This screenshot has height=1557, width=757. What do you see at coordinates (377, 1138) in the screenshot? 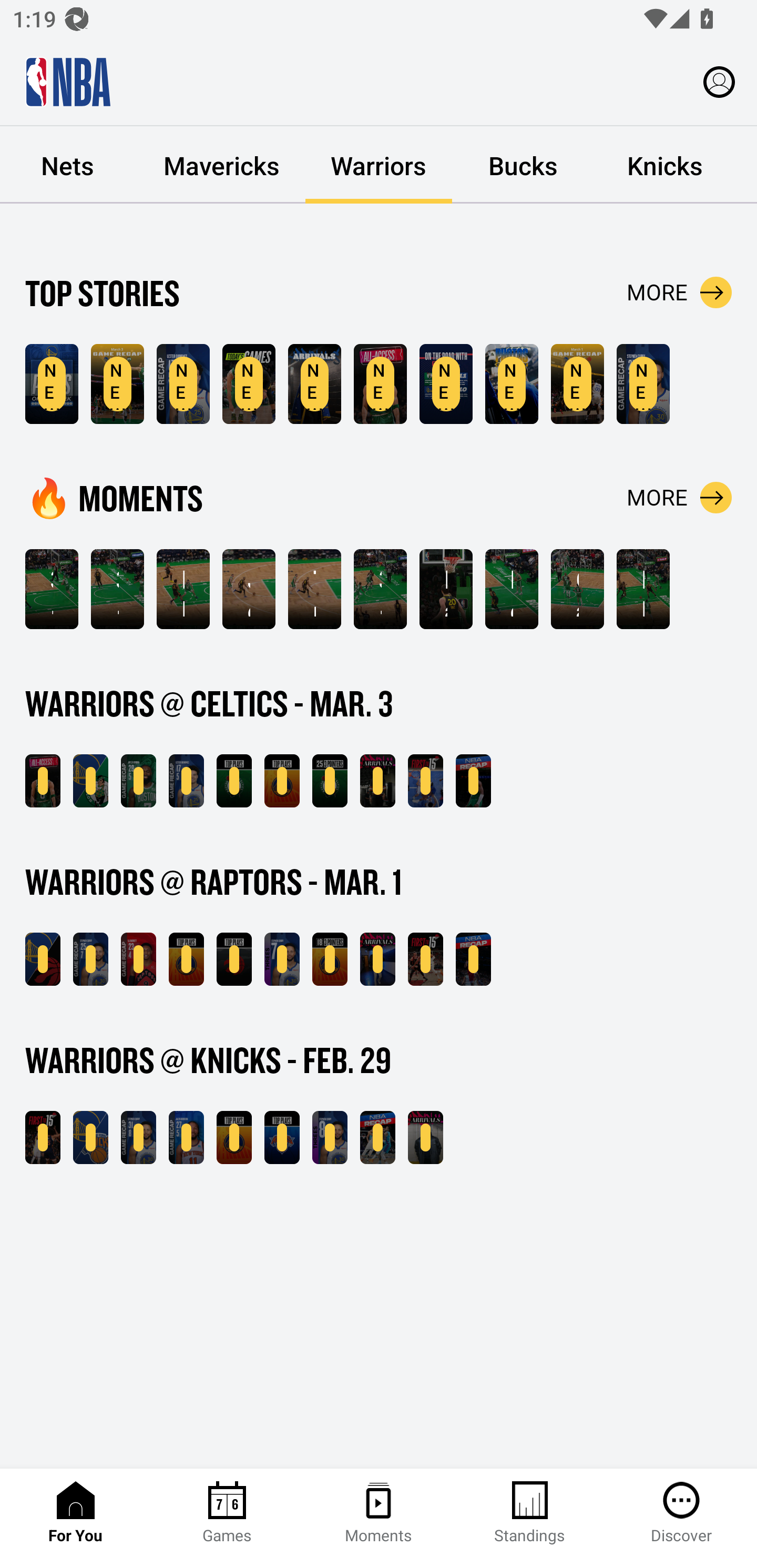
I see `Thursday's Recap NEW` at bounding box center [377, 1138].